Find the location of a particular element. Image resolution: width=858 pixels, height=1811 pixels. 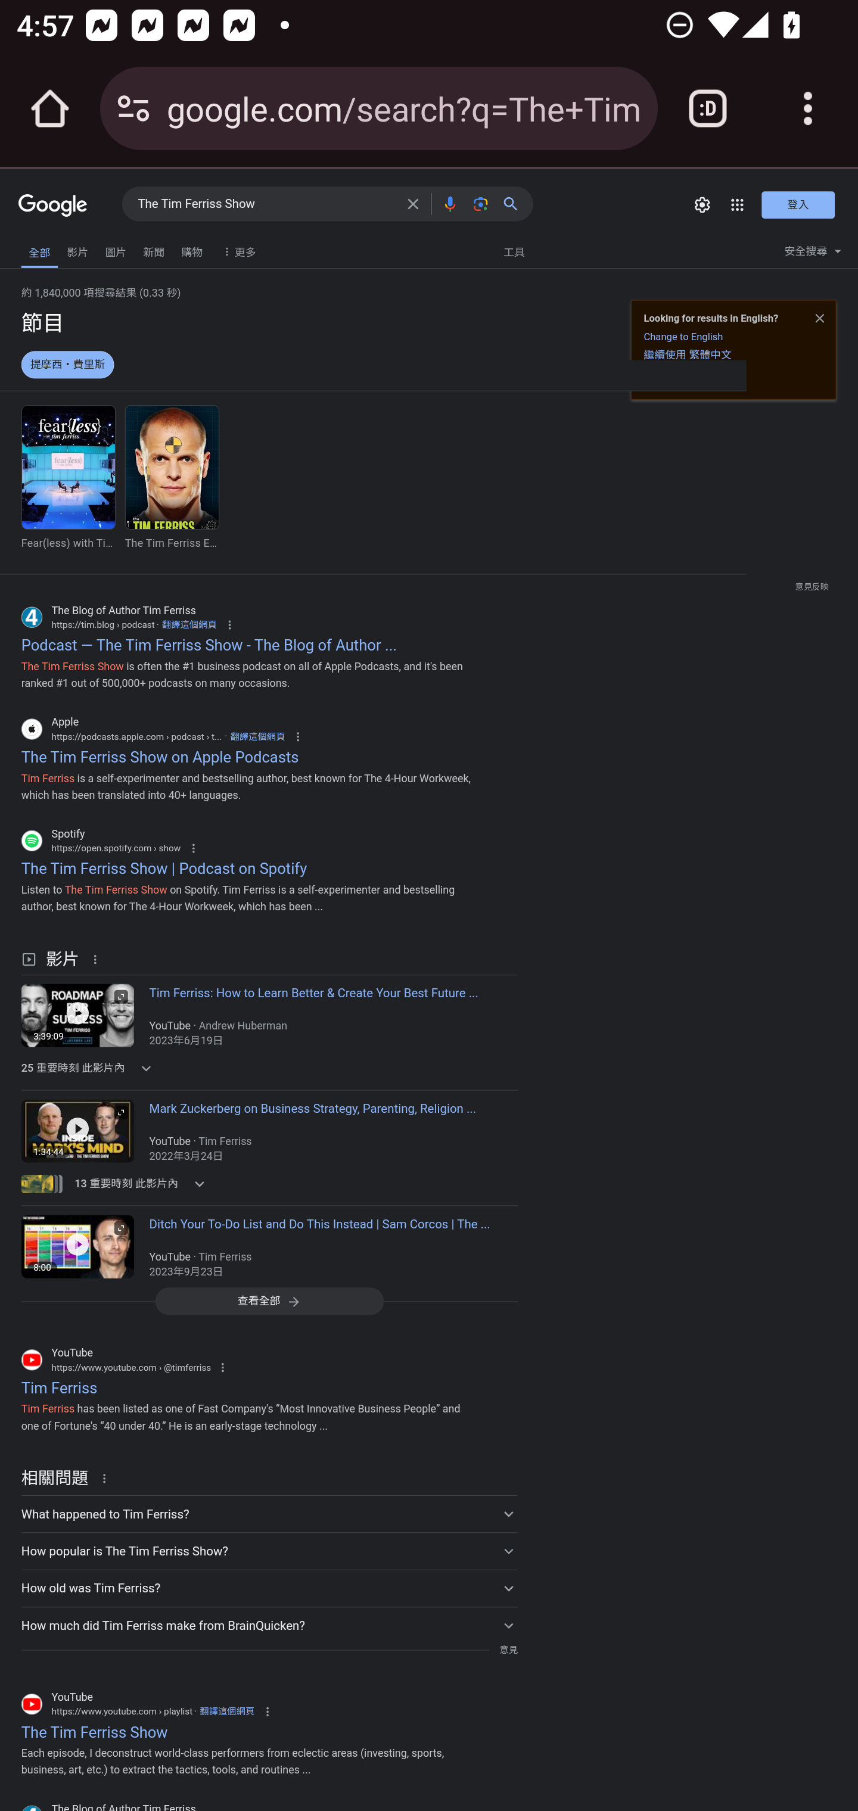

Connection is secure is located at coordinates (133, 108).